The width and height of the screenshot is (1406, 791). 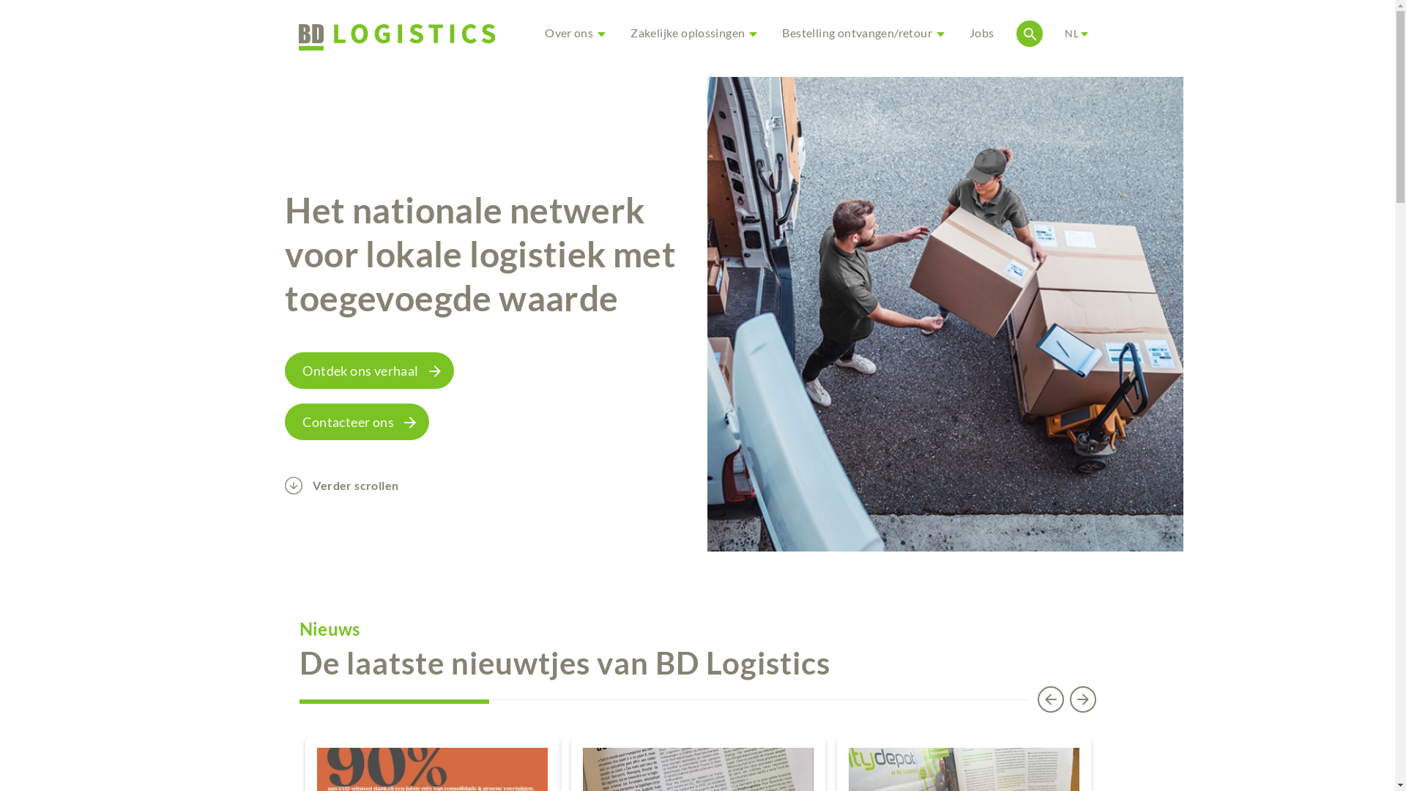 What do you see at coordinates (0, 0) in the screenshot?
I see `Overslaan en naar de inhoud gaan` at bounding box center [0, 0].